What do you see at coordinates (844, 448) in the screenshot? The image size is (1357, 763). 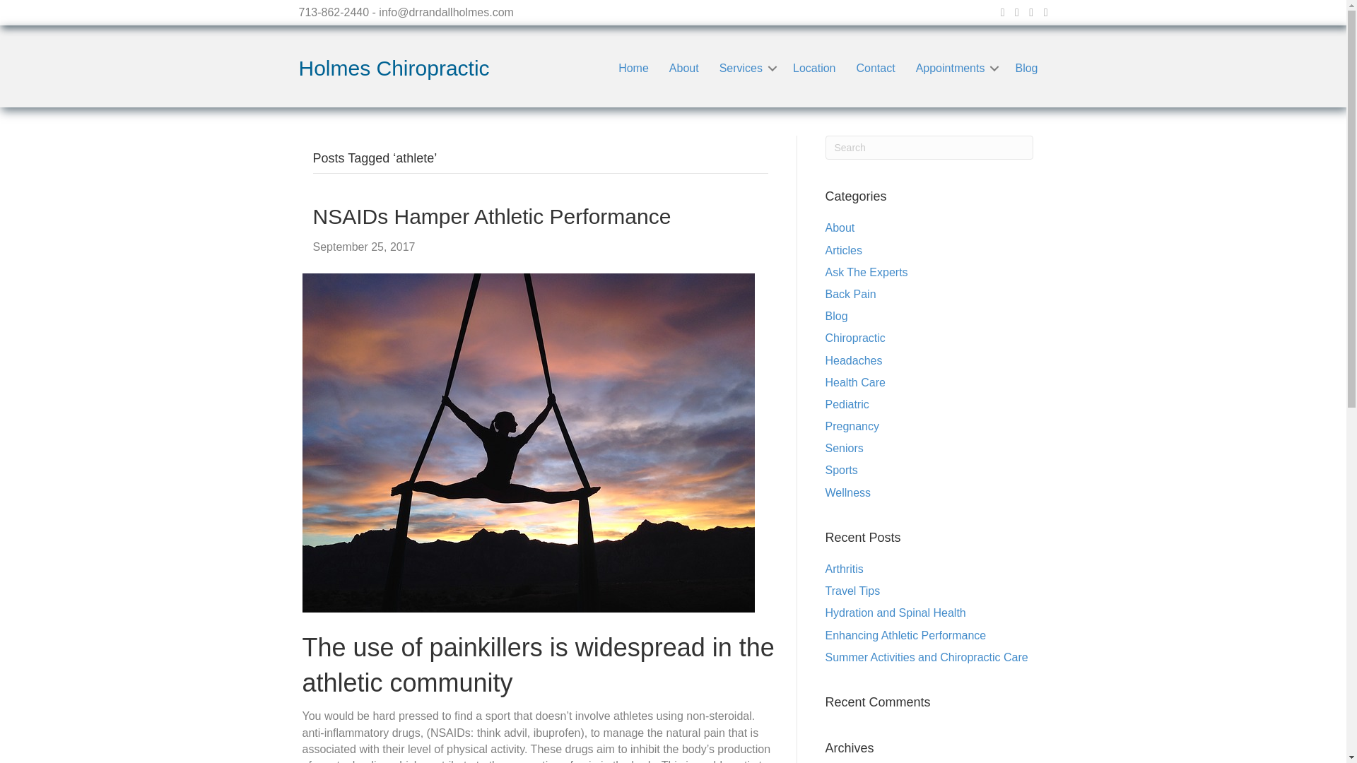 I see `Seniors` at bounding box center [844, 448].